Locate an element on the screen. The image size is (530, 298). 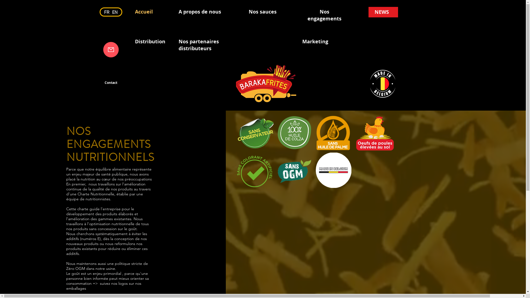
Nos sauces is located at coordinates (263, 12).